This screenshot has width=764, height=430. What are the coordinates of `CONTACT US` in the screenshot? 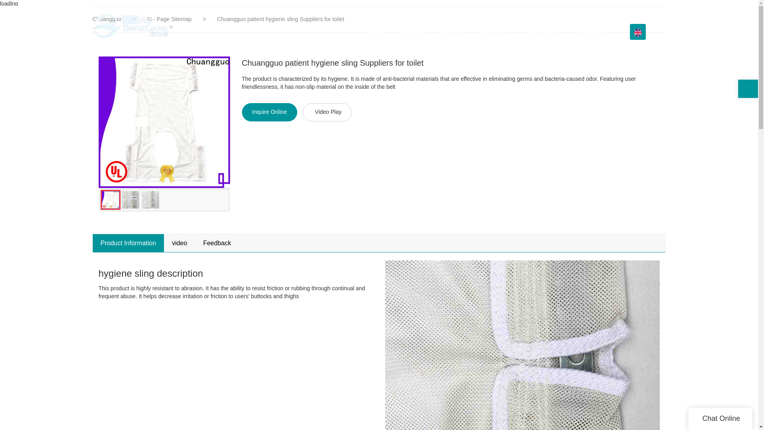 It's located at (594, 32).